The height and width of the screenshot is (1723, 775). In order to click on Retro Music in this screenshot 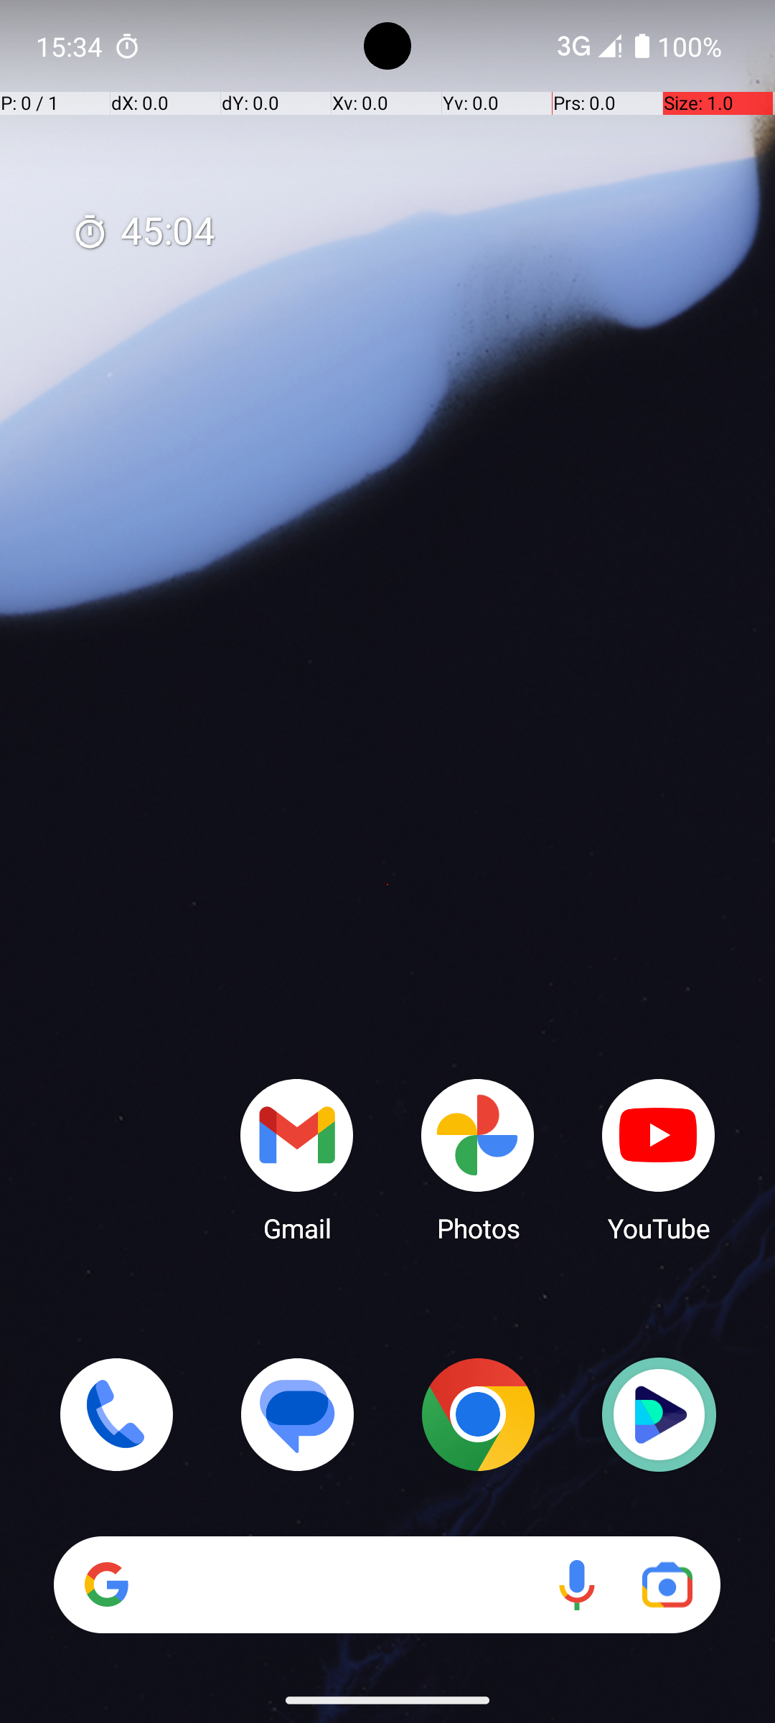, I will do `click(659, 1414)`.